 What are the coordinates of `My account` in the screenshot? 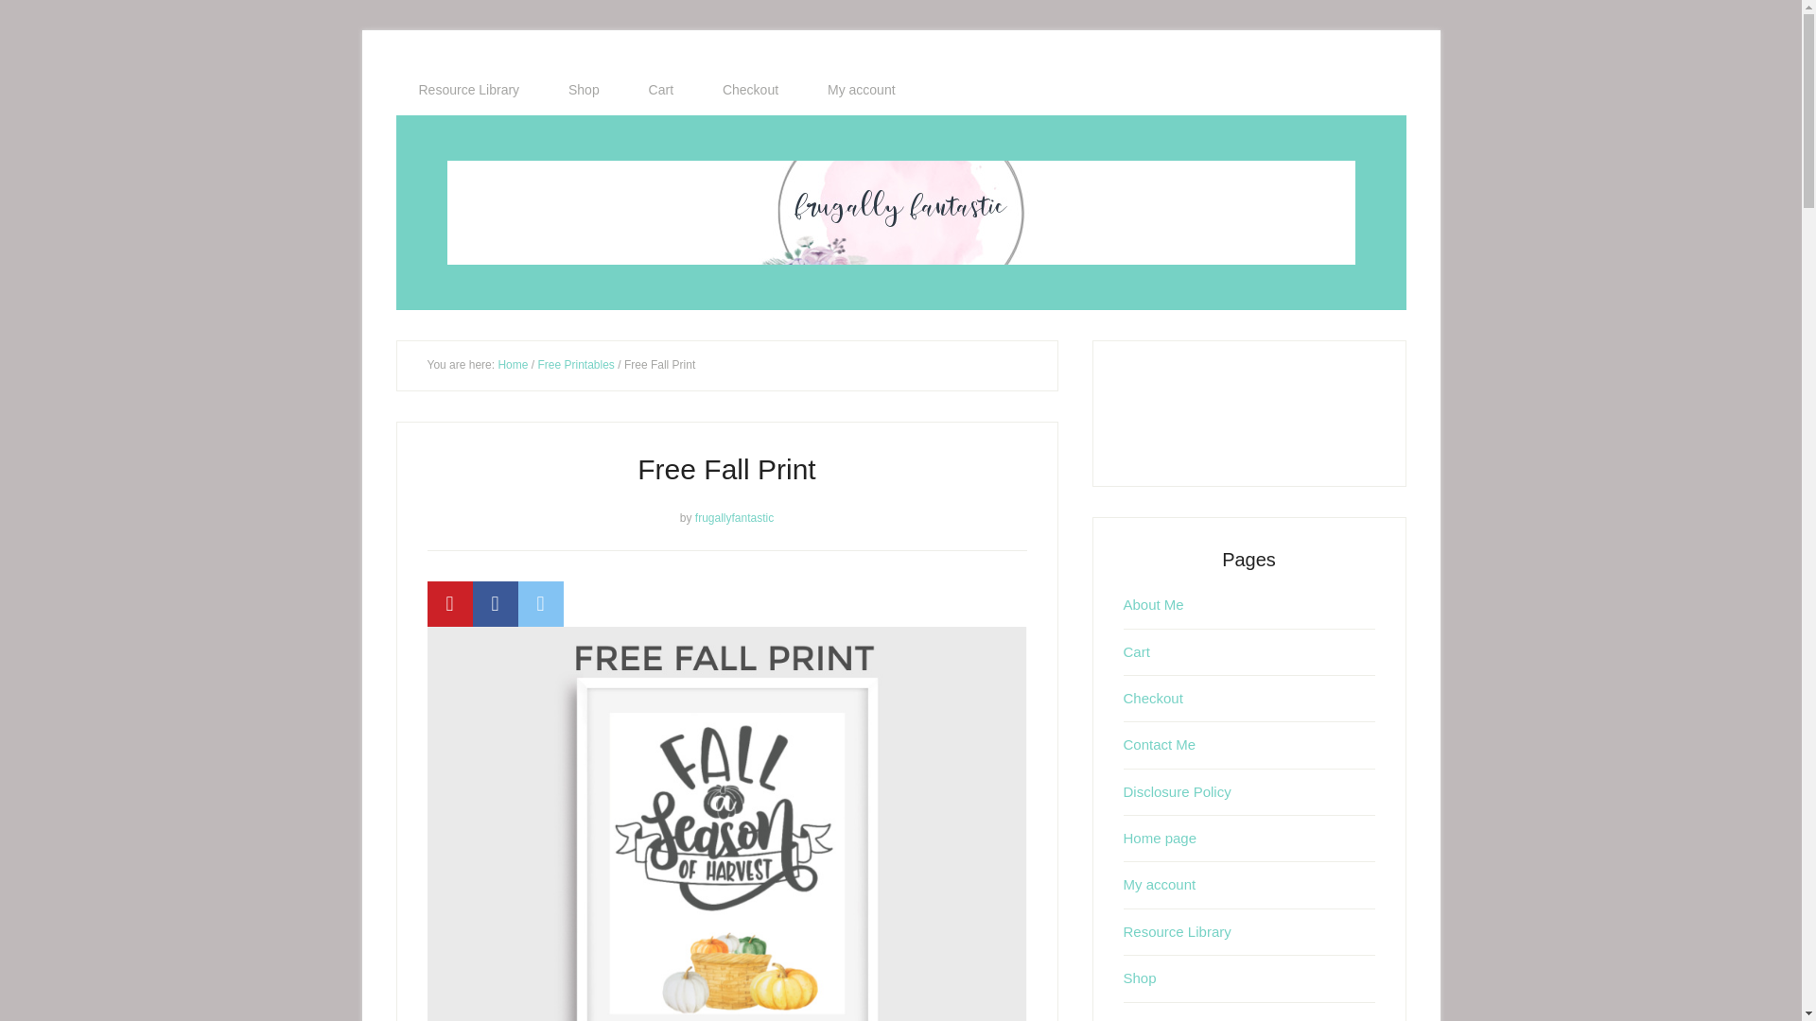 It's located at (1160, 883).